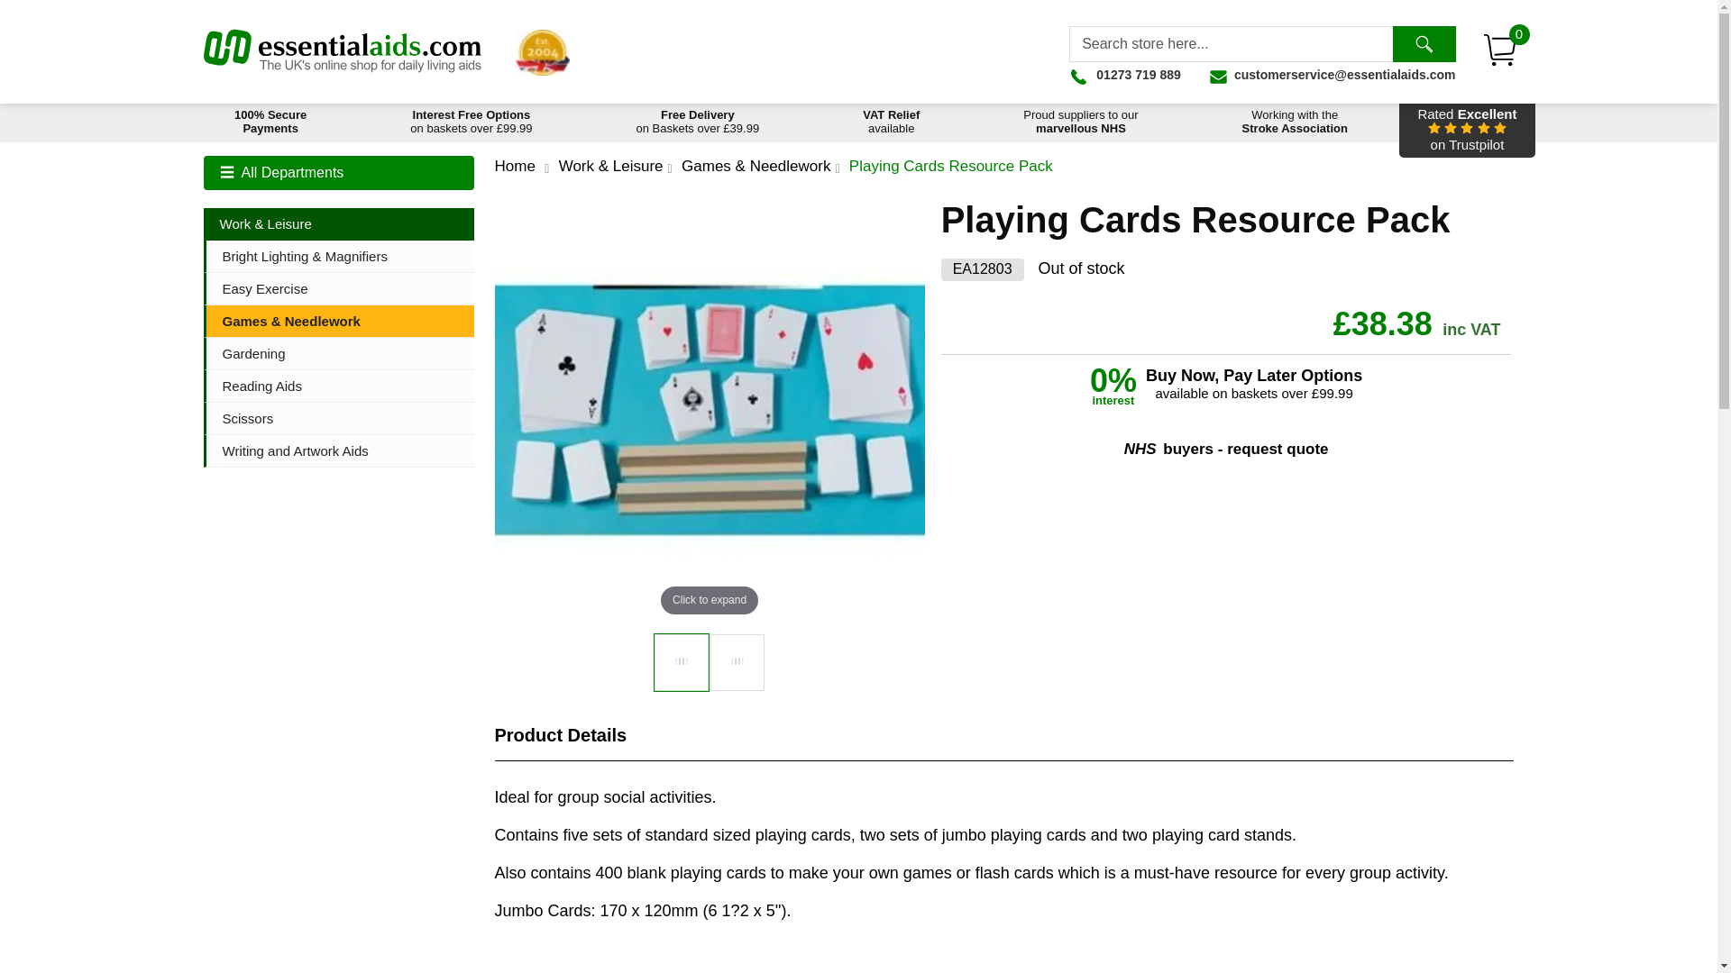 This screenshot has height=973, width=1731. I want to click on Search, so click(1500, 51).